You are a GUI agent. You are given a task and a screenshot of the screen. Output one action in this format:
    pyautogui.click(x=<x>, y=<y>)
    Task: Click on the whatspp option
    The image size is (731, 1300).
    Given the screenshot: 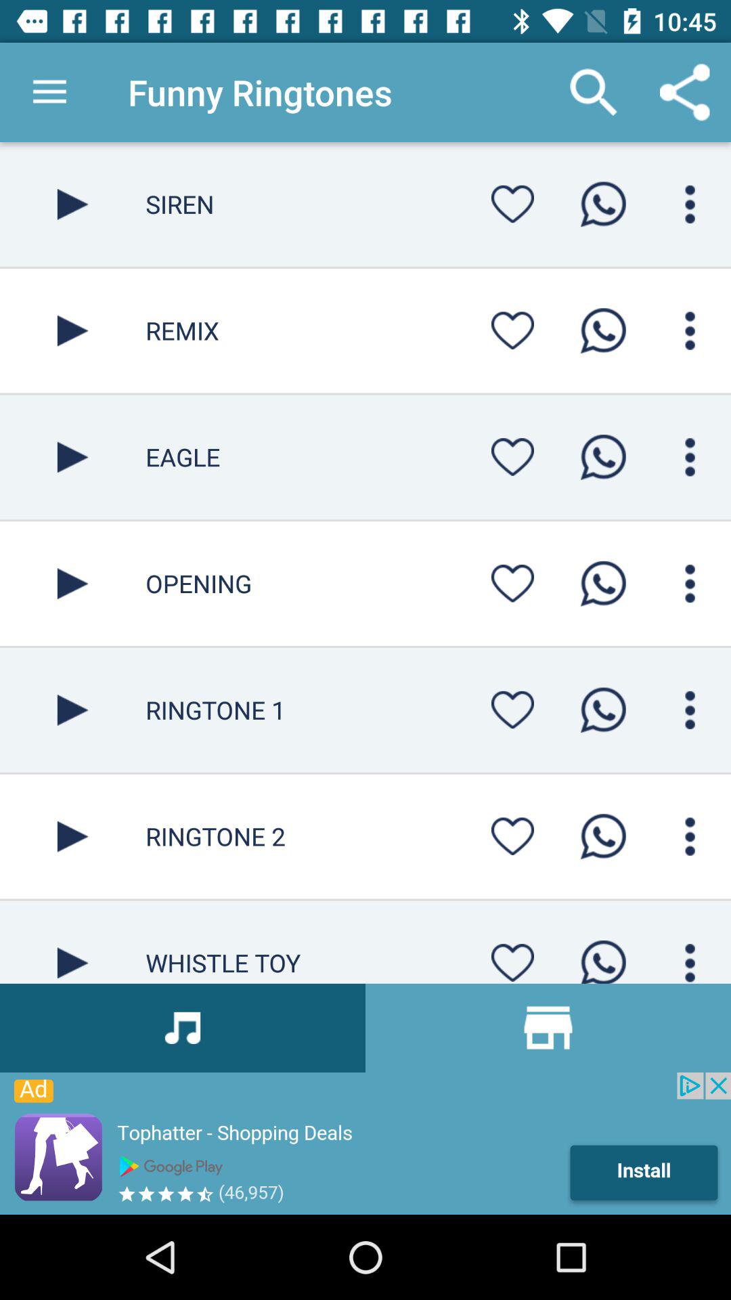 What is the action you would take?
    pyautogui.click(x=603, y=957)
    